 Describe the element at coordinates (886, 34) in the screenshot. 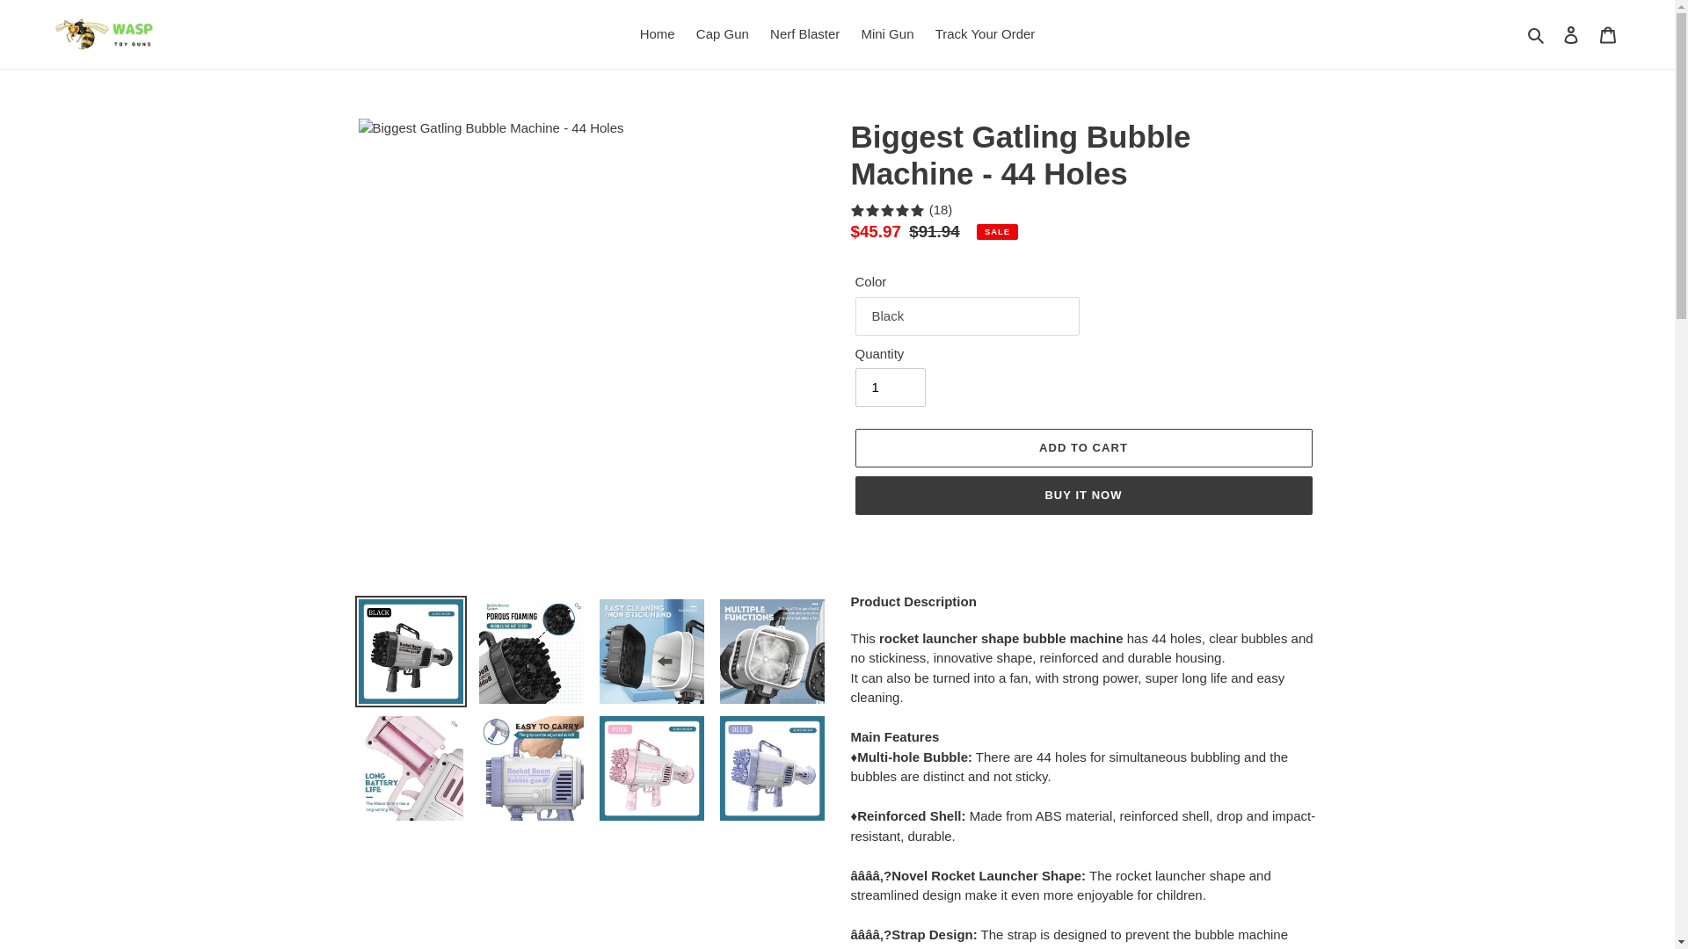

I see `Mini Gun` at that location.